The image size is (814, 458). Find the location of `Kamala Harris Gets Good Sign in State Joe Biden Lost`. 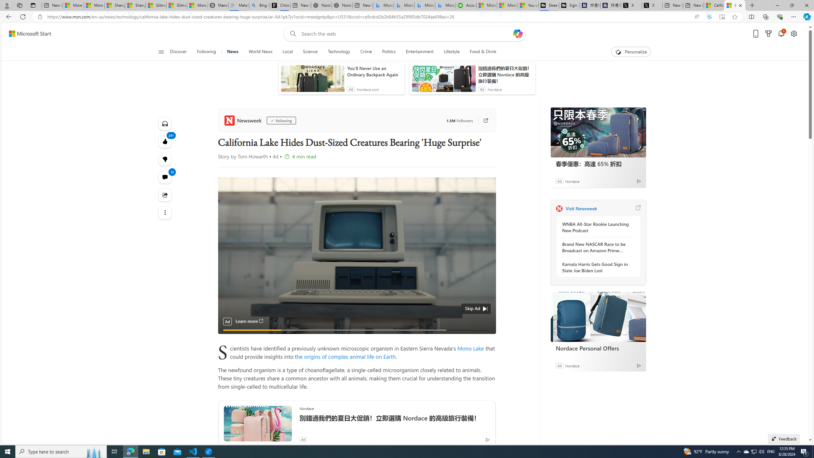

Kamala Harris Gets Good Sign in State Joe Biden Lost is located at coordinates (597, 267).